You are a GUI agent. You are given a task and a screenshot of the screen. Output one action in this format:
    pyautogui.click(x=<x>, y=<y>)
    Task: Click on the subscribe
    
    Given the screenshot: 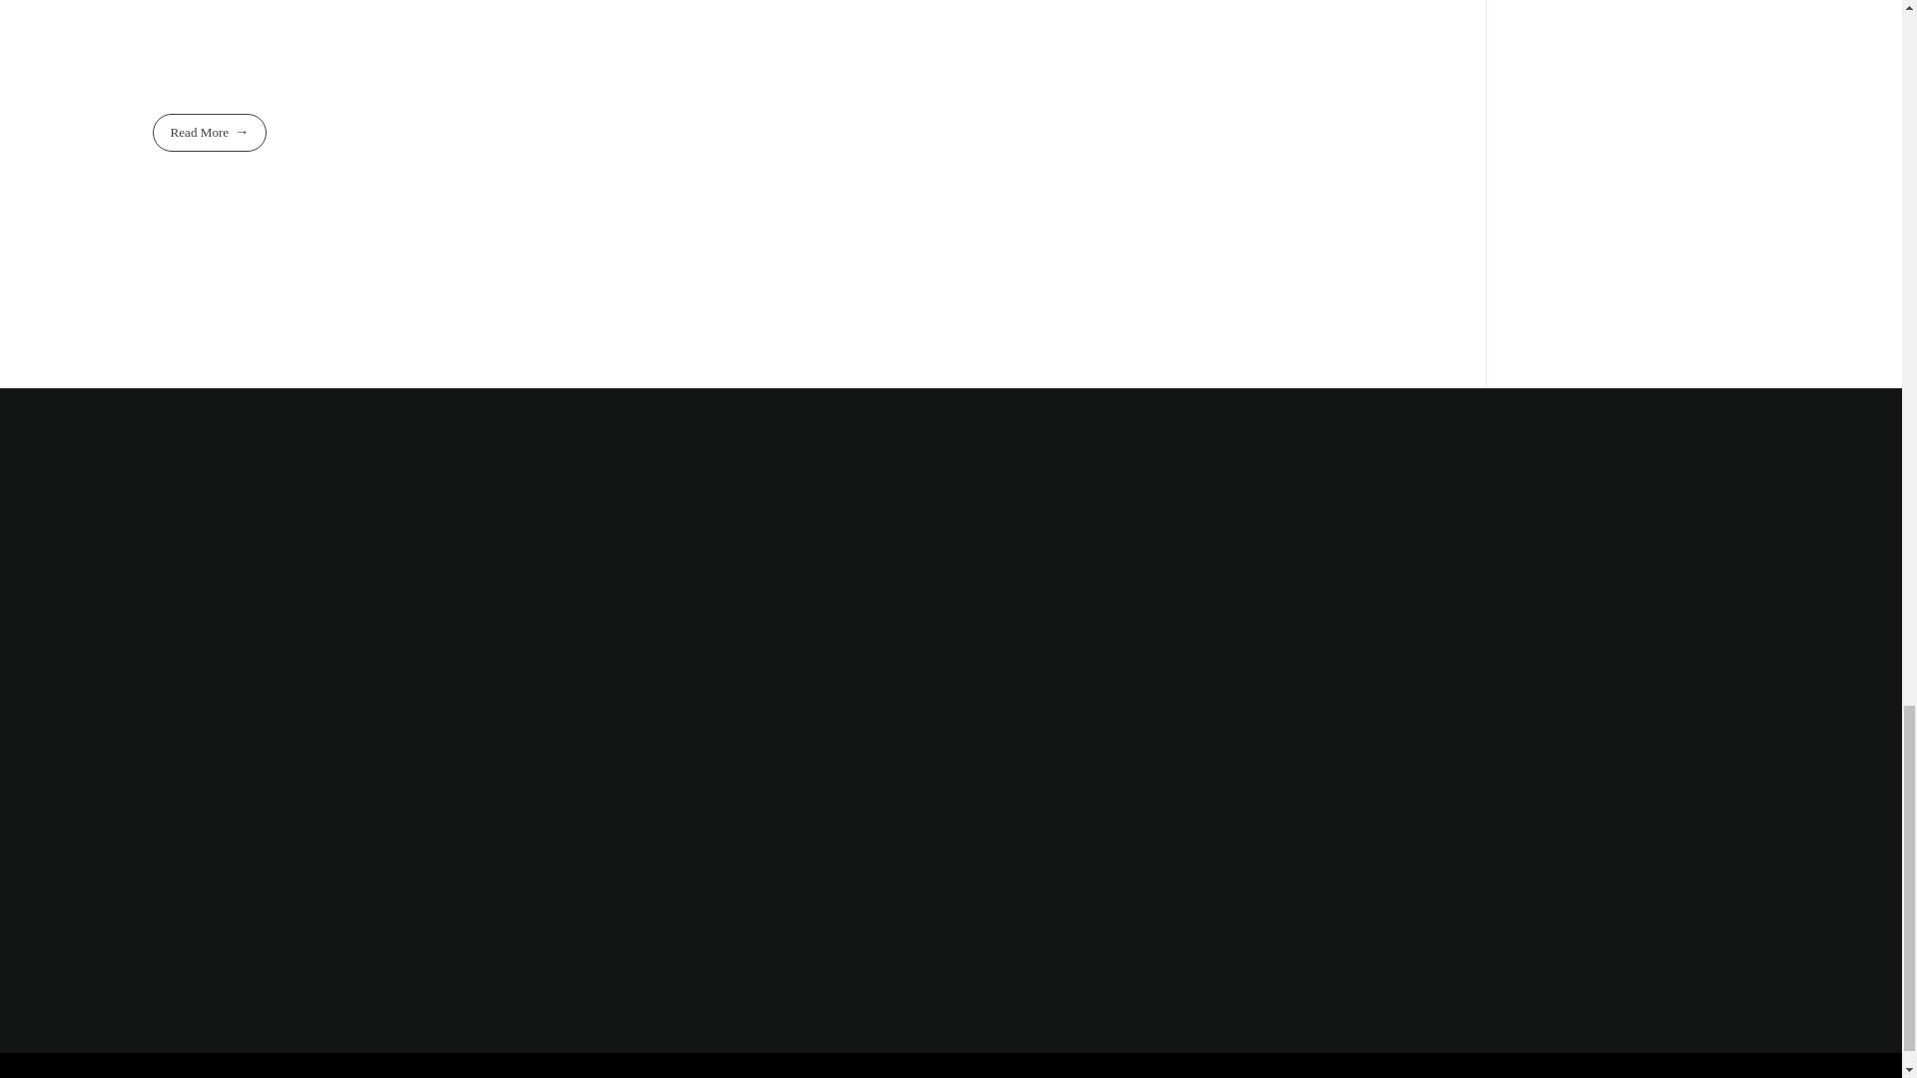 What is the action you would take?
    pyautogui.click(x=1627, y=593)
    